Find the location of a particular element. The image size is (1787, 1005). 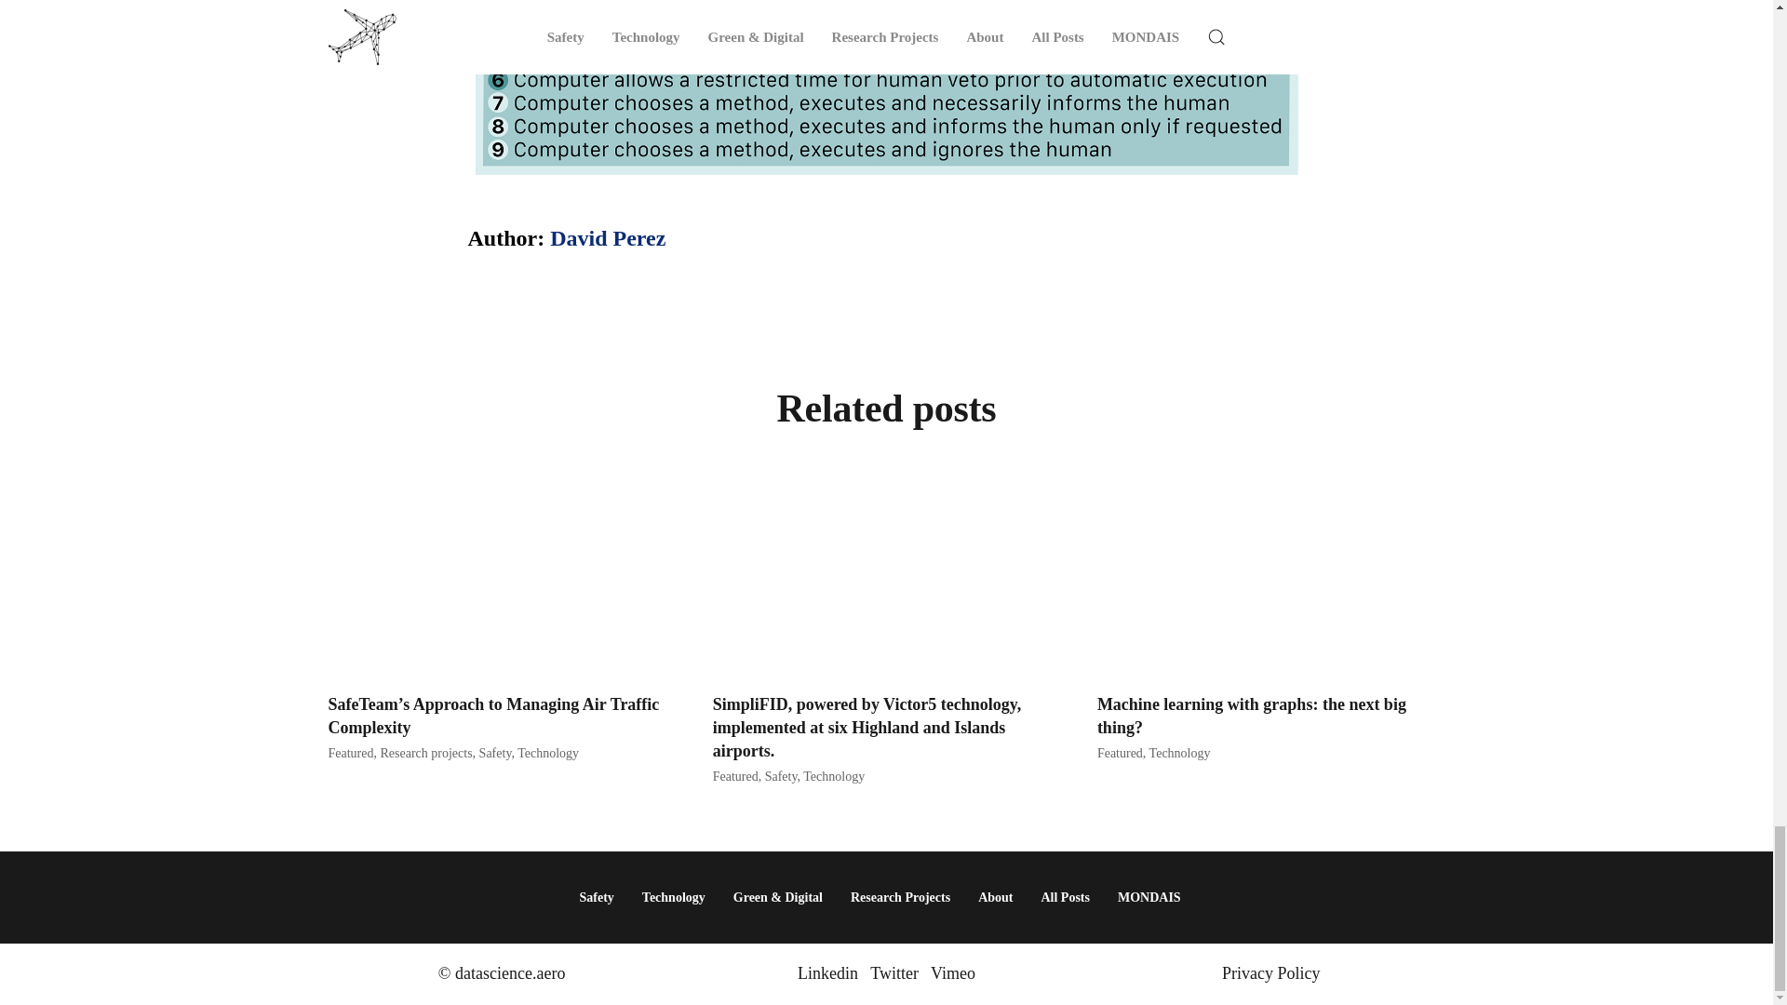

Technology is located at coordinates (1180, 753).